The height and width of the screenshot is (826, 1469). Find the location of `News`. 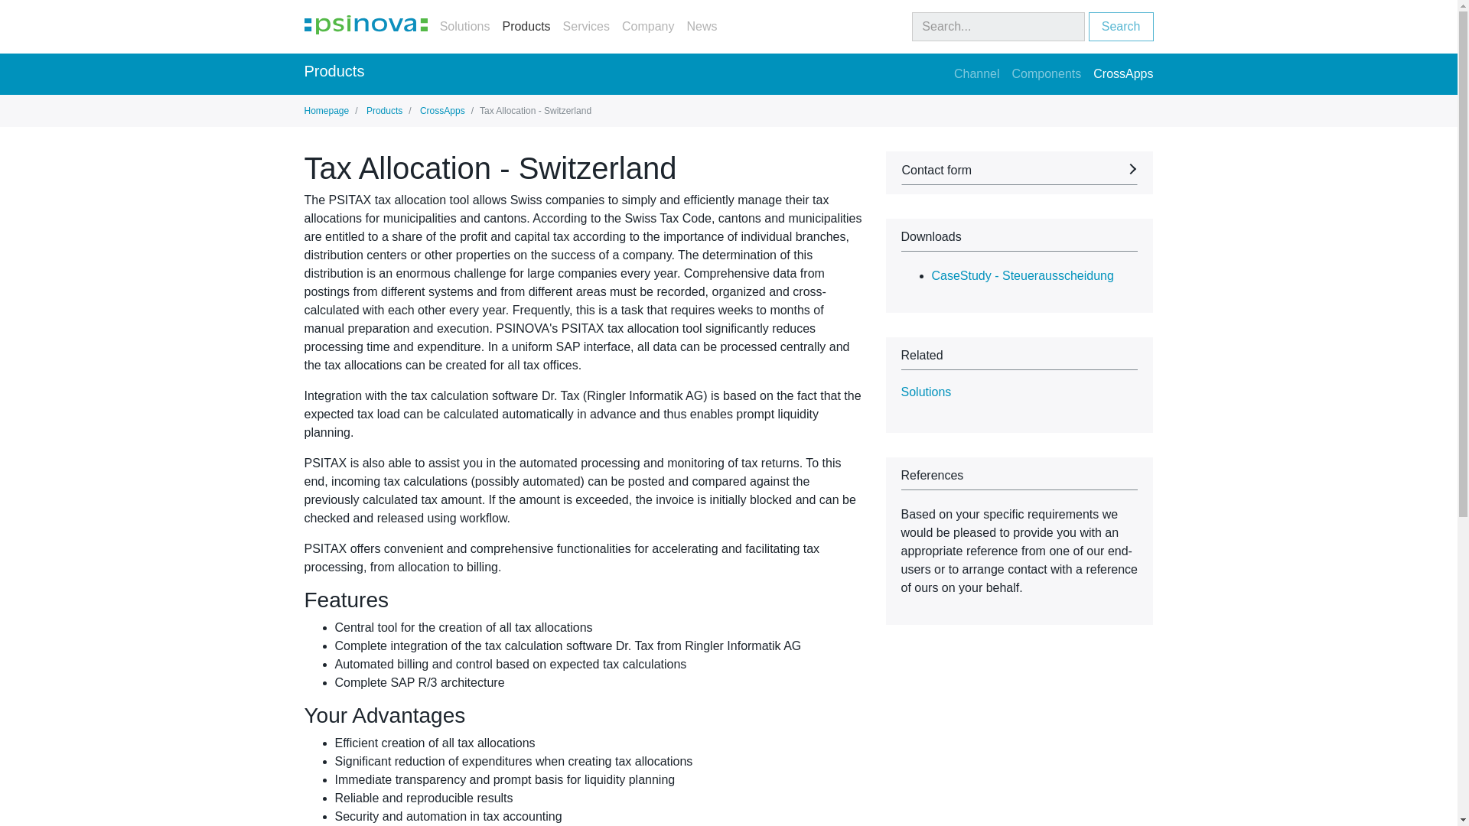

News is located at coordinates (701, 27).